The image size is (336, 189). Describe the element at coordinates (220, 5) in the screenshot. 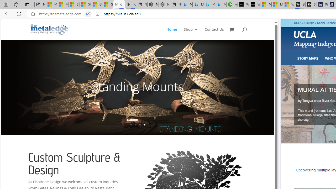

I see `Microsoft Bing Travel - Shangri-La Hotel Bangkok` at that location.